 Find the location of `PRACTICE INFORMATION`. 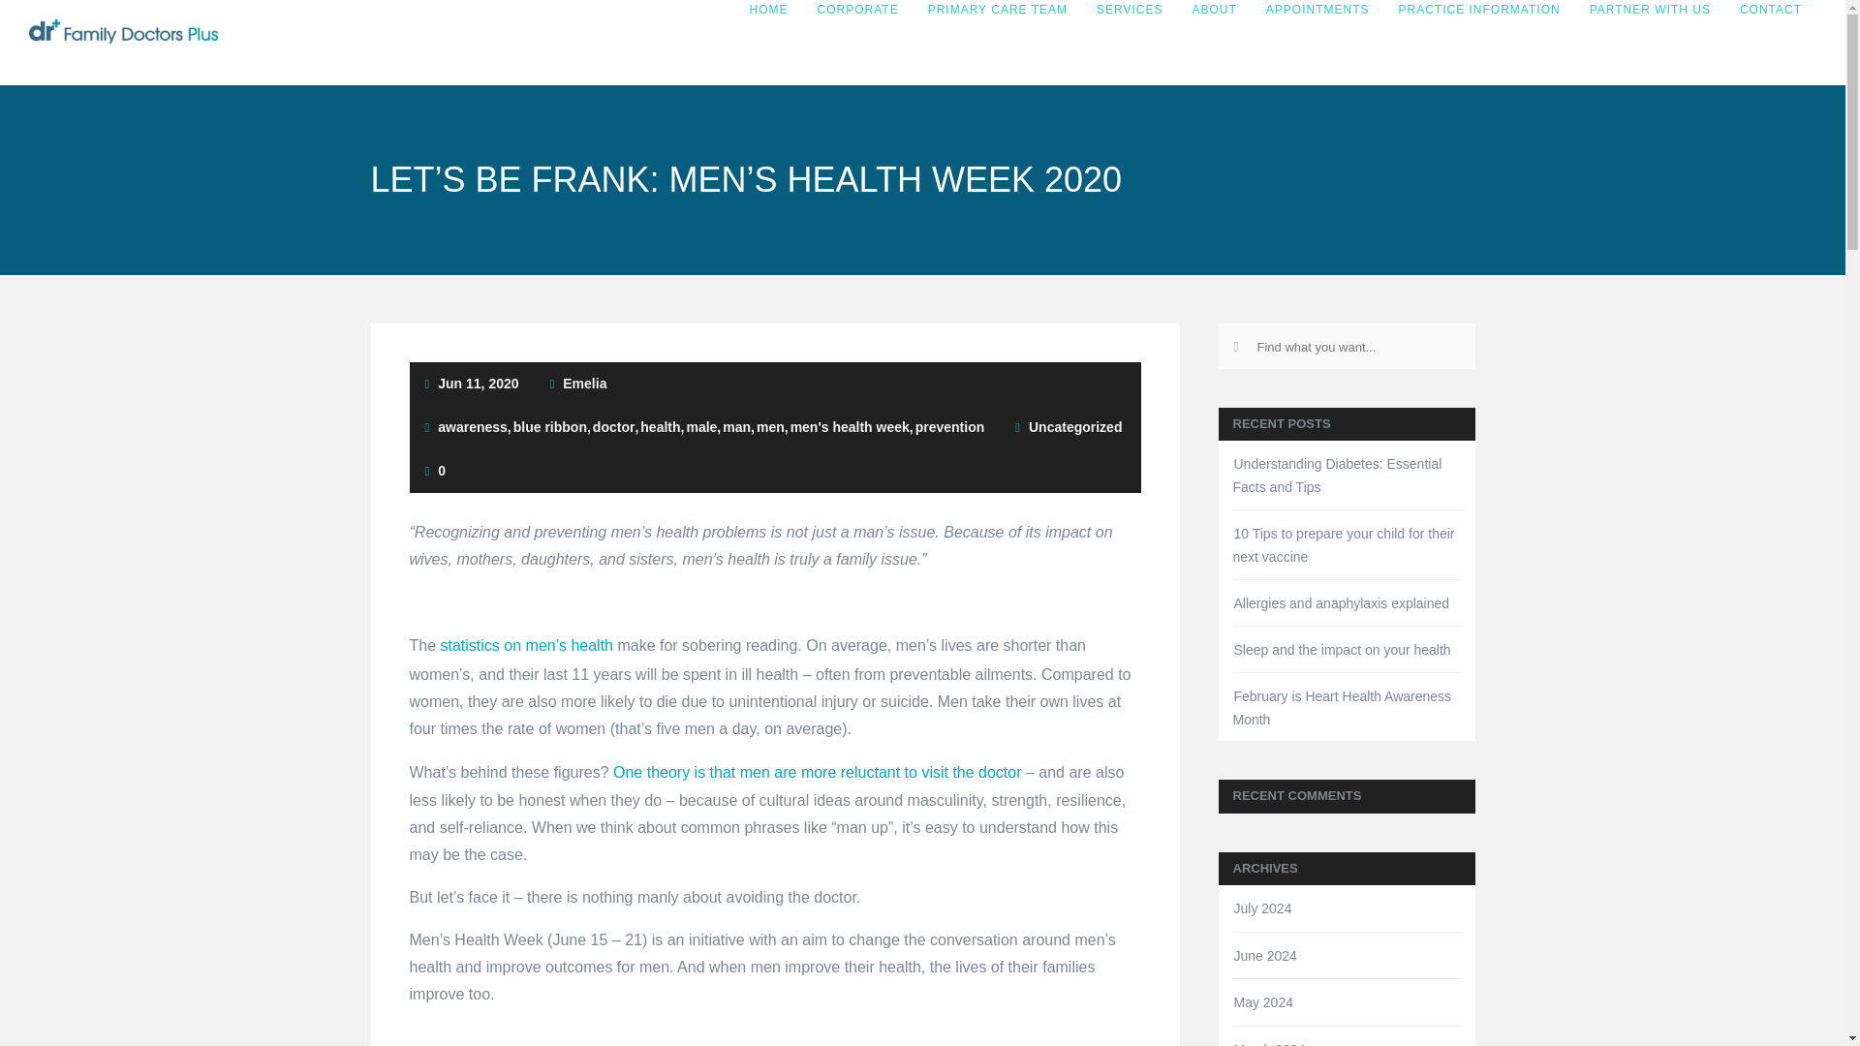

PRACTICE INFORMATION is located at coordinates (1479, 10).